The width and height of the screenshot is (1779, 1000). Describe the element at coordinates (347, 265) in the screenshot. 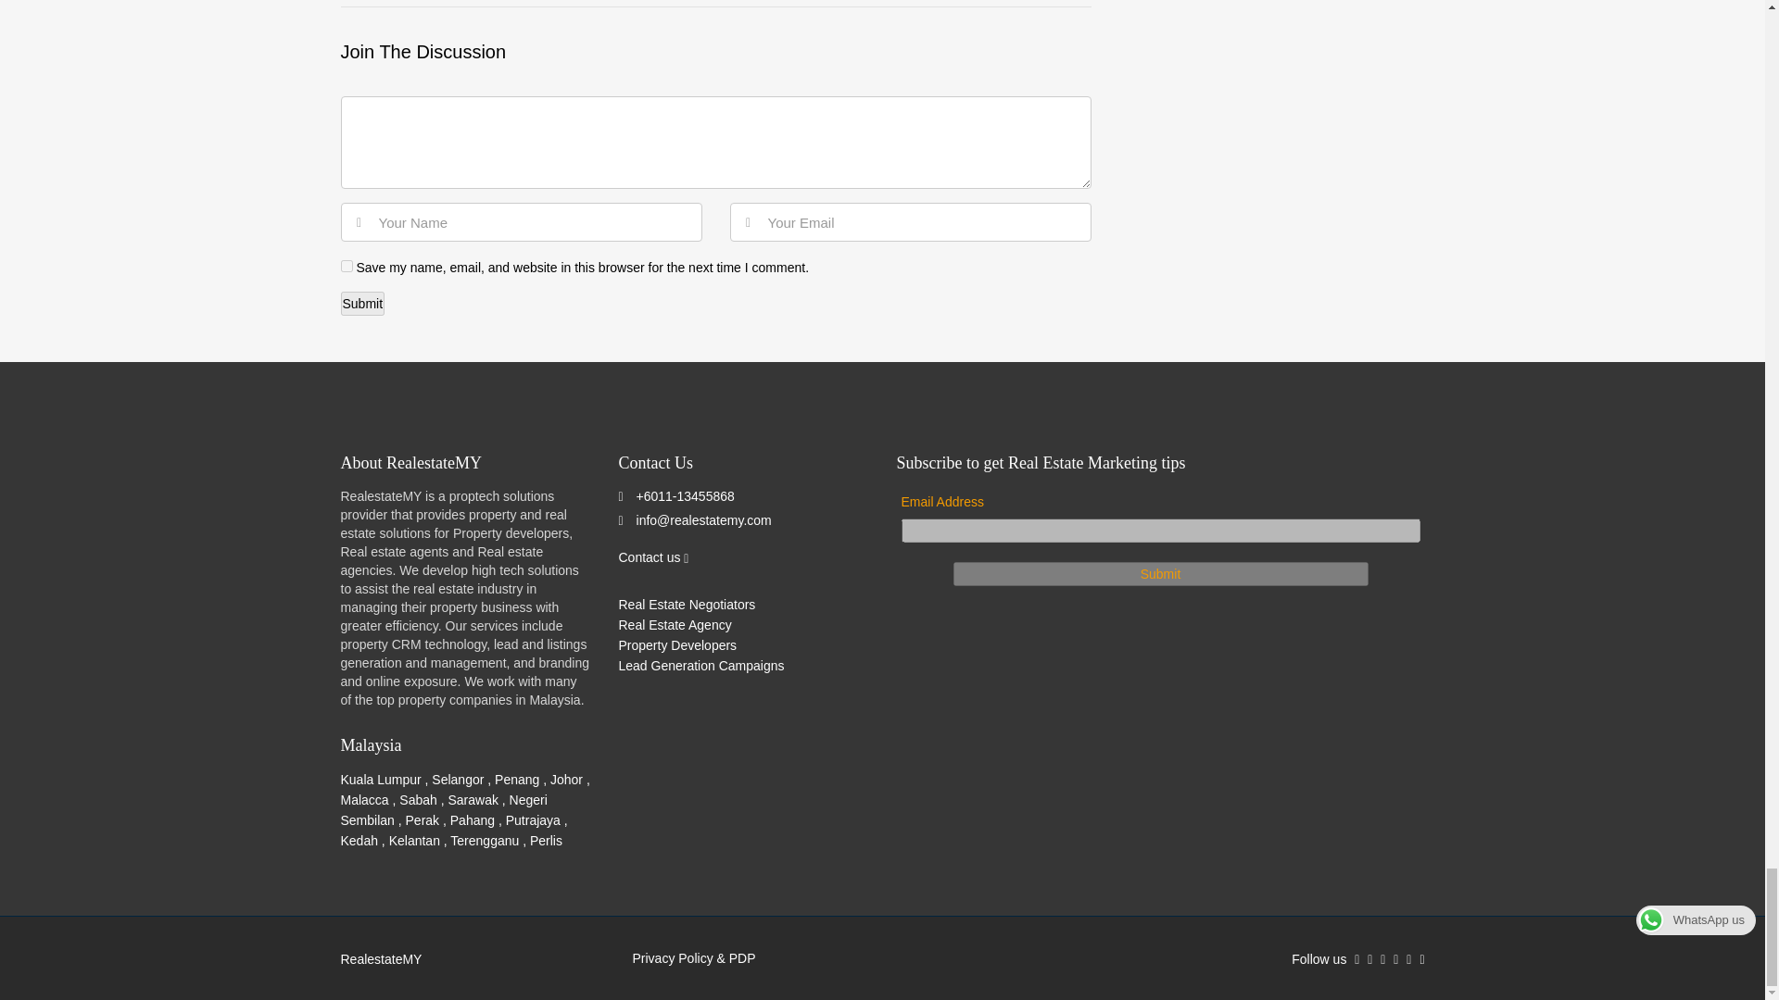

I see `yes` at that location.